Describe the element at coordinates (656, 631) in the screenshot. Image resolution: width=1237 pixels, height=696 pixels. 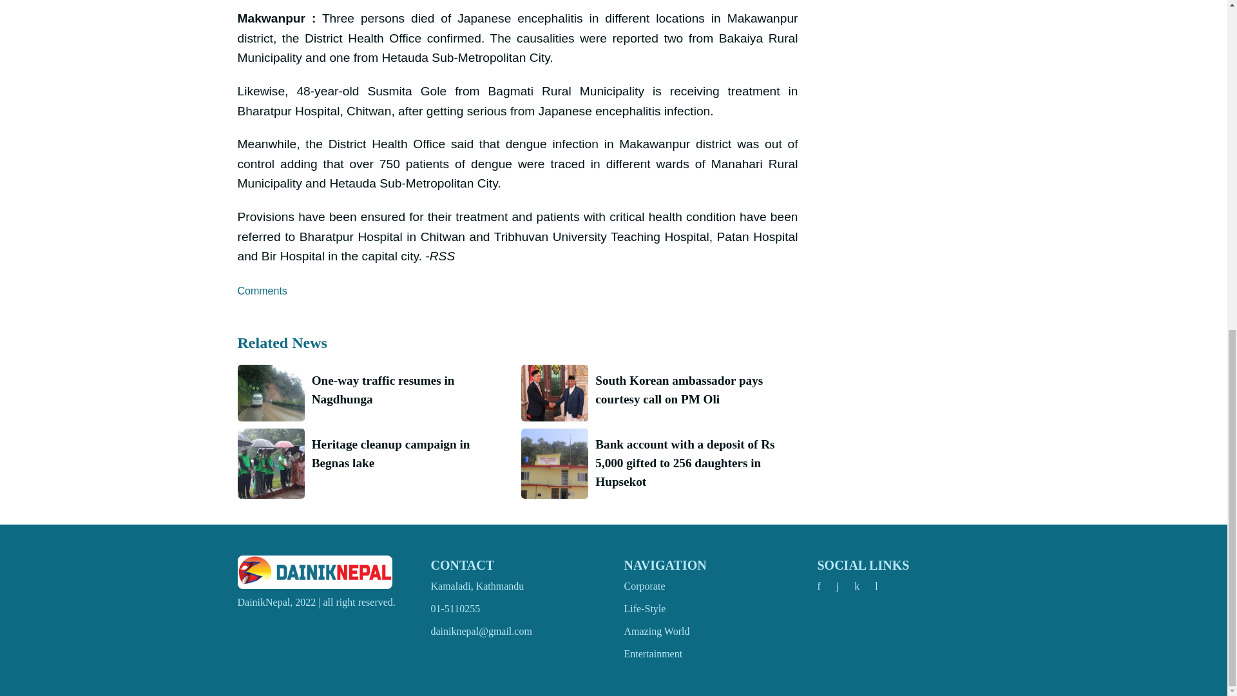
I see `Amazing World` at that location.